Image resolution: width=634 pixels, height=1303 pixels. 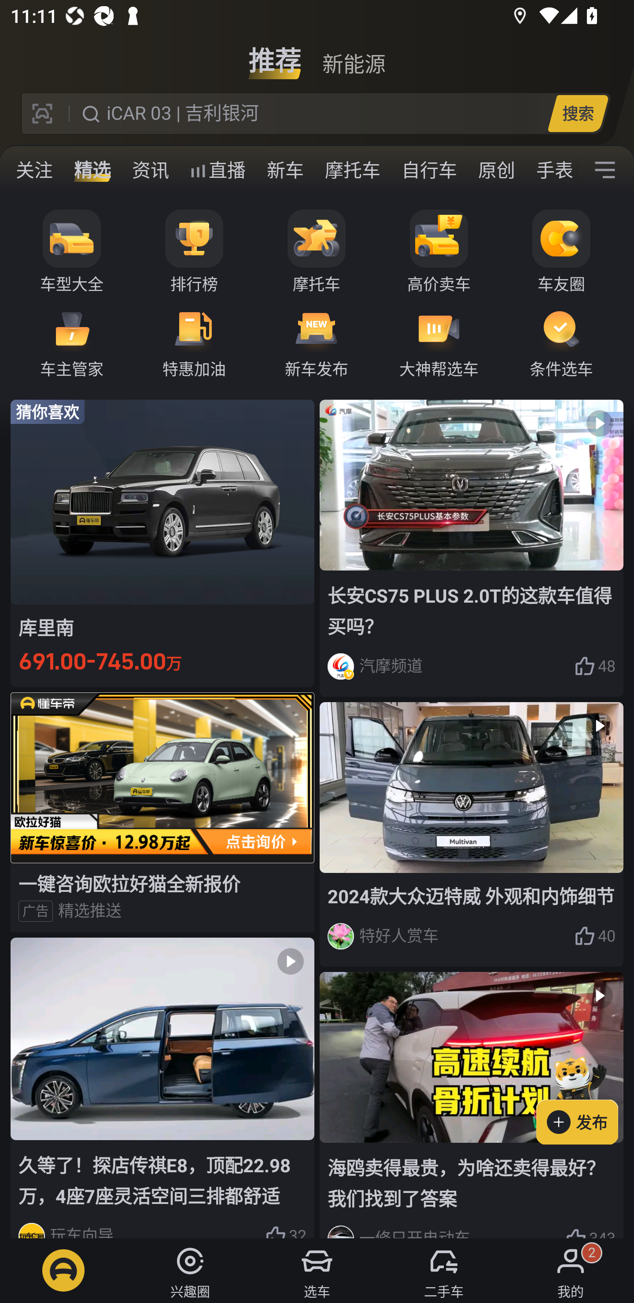 I want to click on 资讯, so click(x=151, y=170).